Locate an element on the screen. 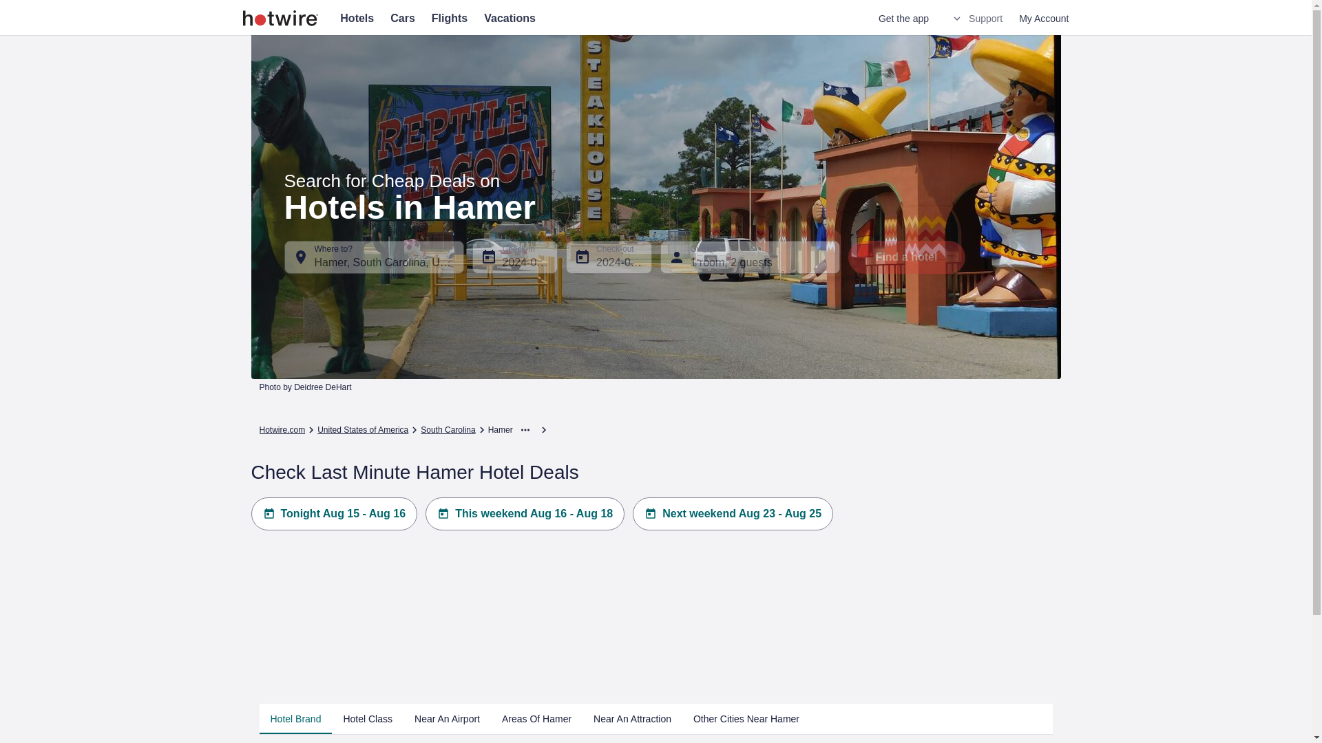 The height and width of the screenshot is (743, 1322). Near An Attraction is located at coordinates (632, 718).